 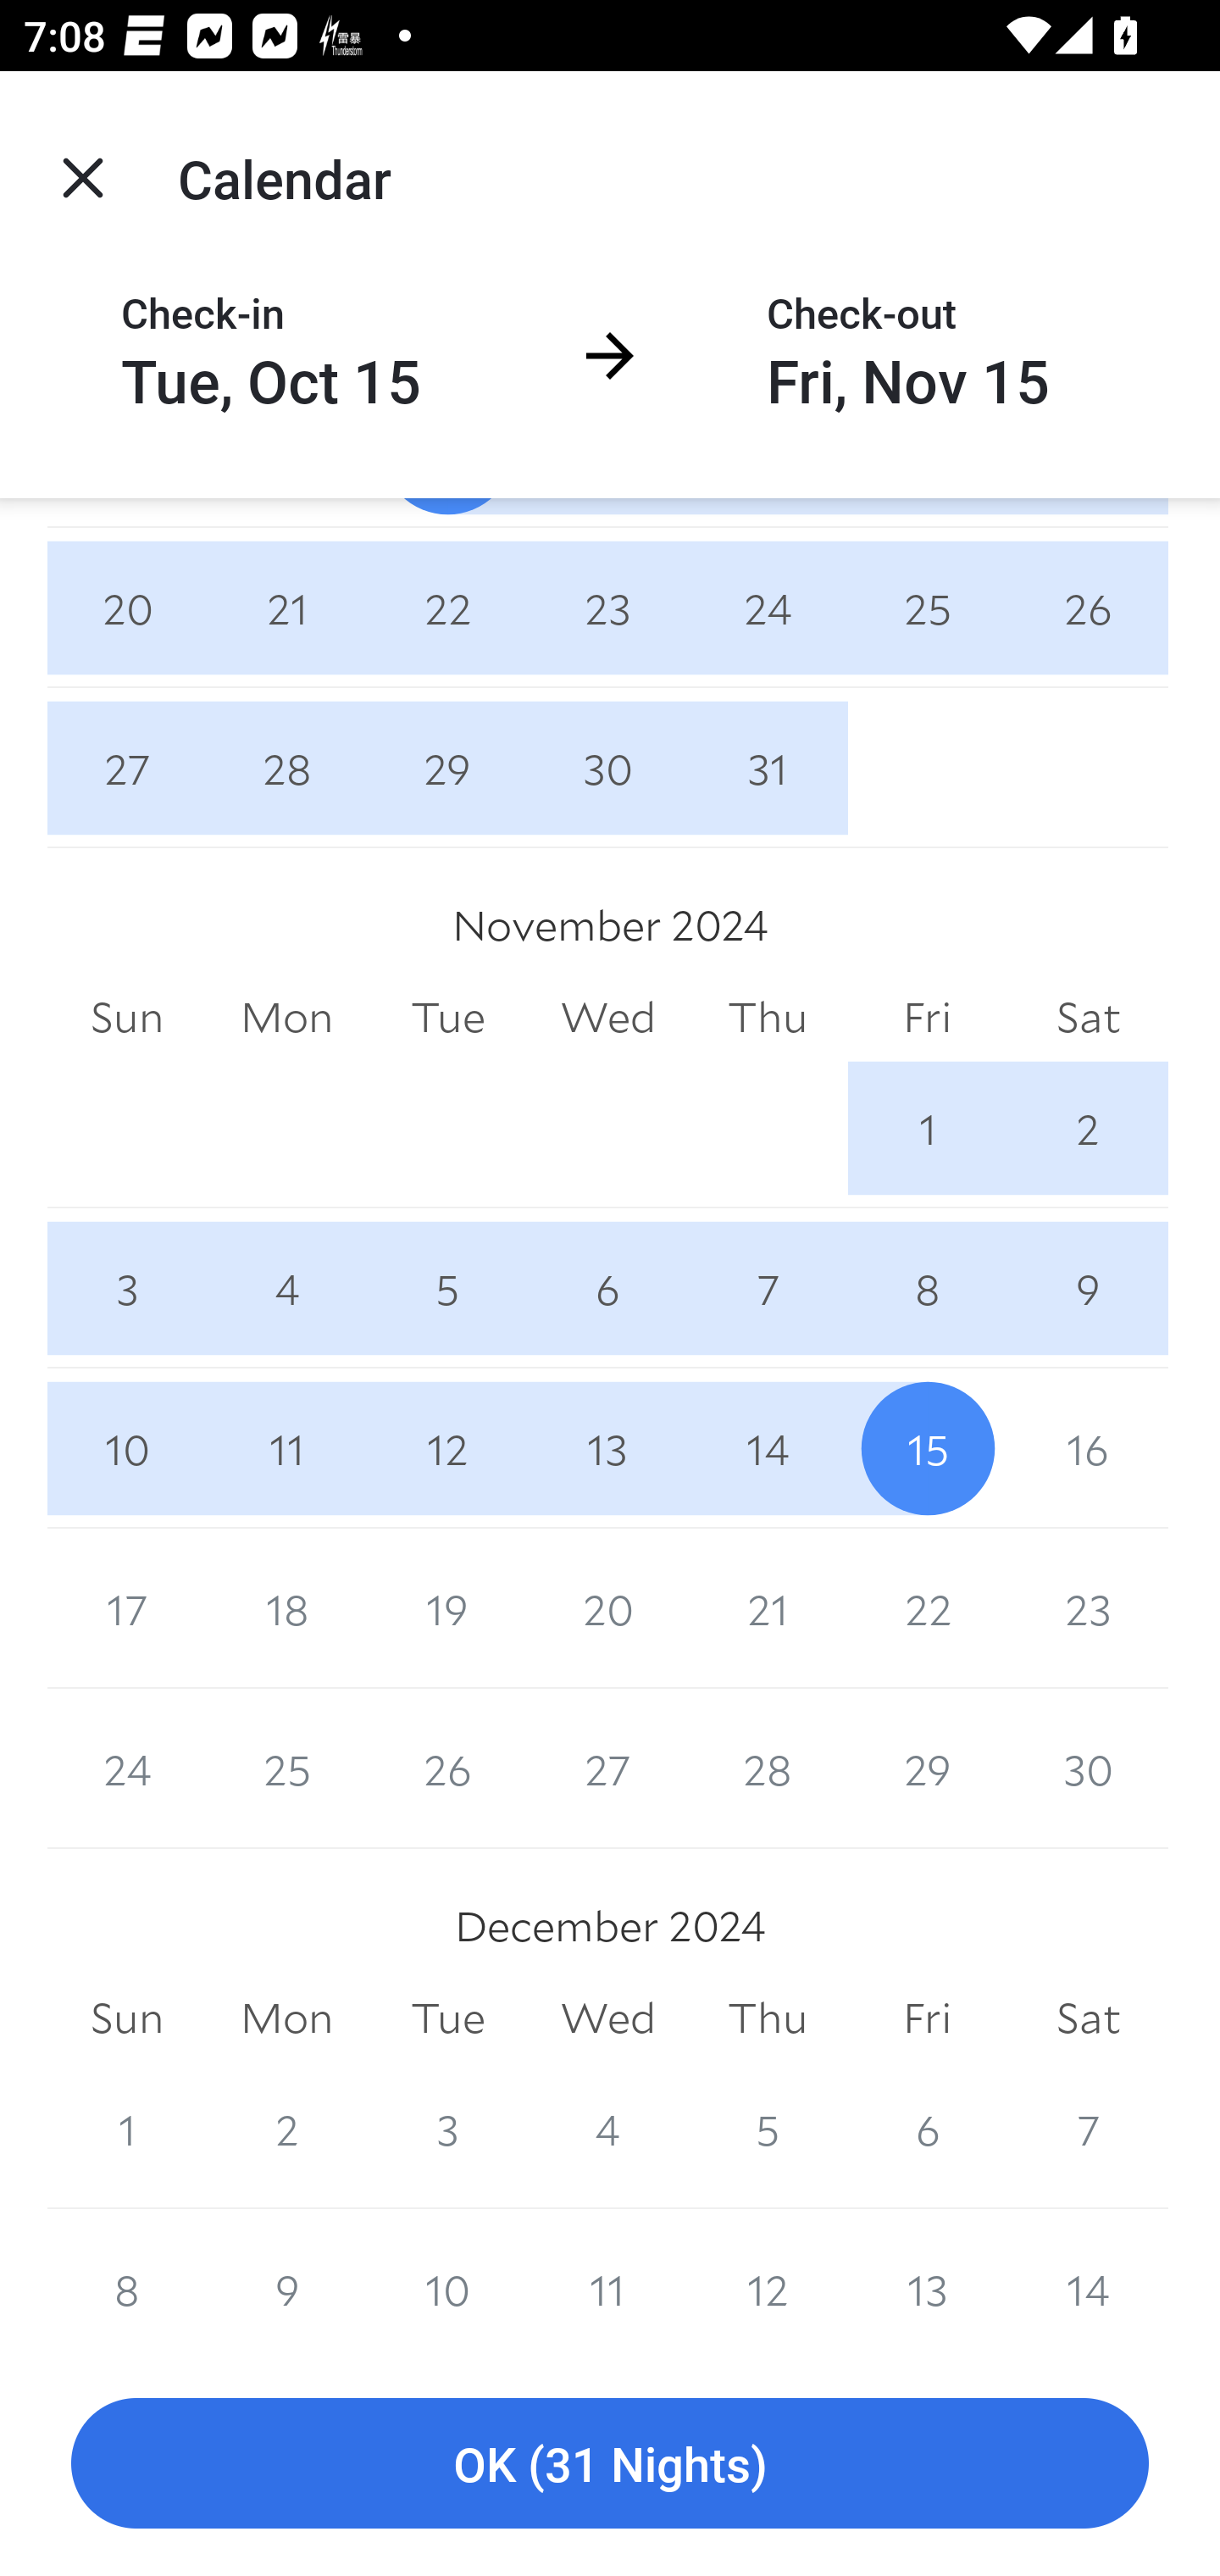 What do you see at coordinates (927, 1288) in the screenshot?
I see `8 8 November 2024` at bounding box center [927, 1288].